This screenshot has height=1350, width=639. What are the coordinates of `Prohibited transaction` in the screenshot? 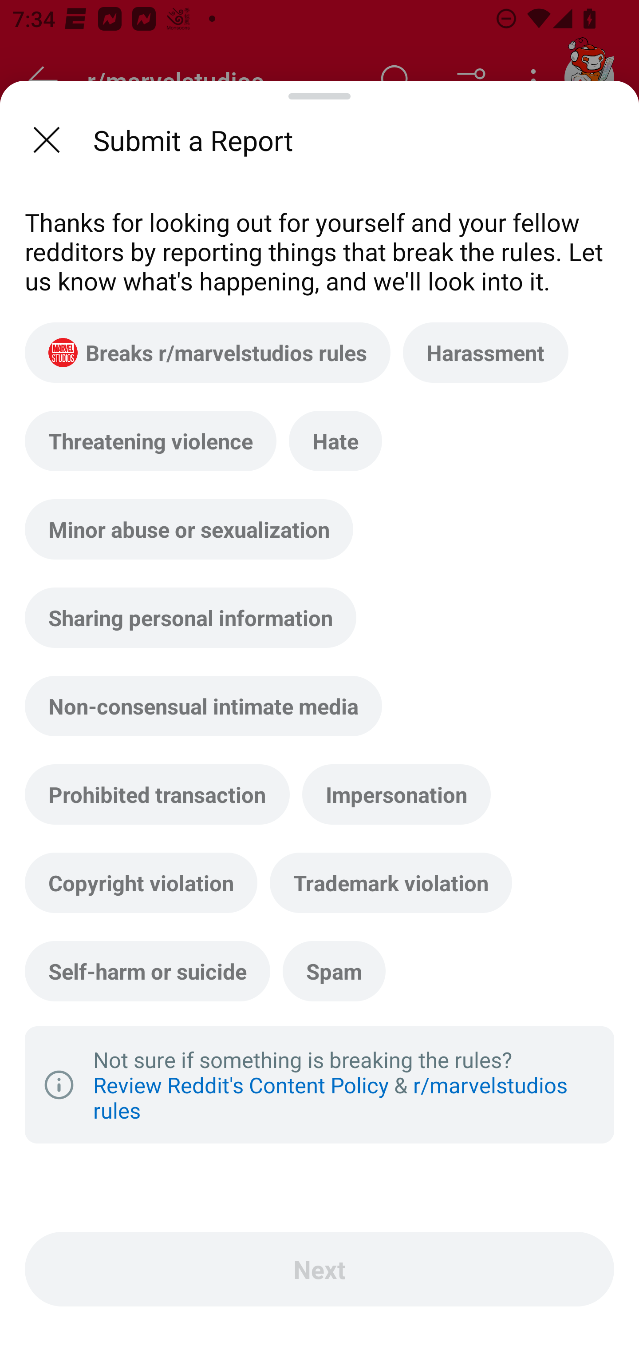 It's located at (157, 794).